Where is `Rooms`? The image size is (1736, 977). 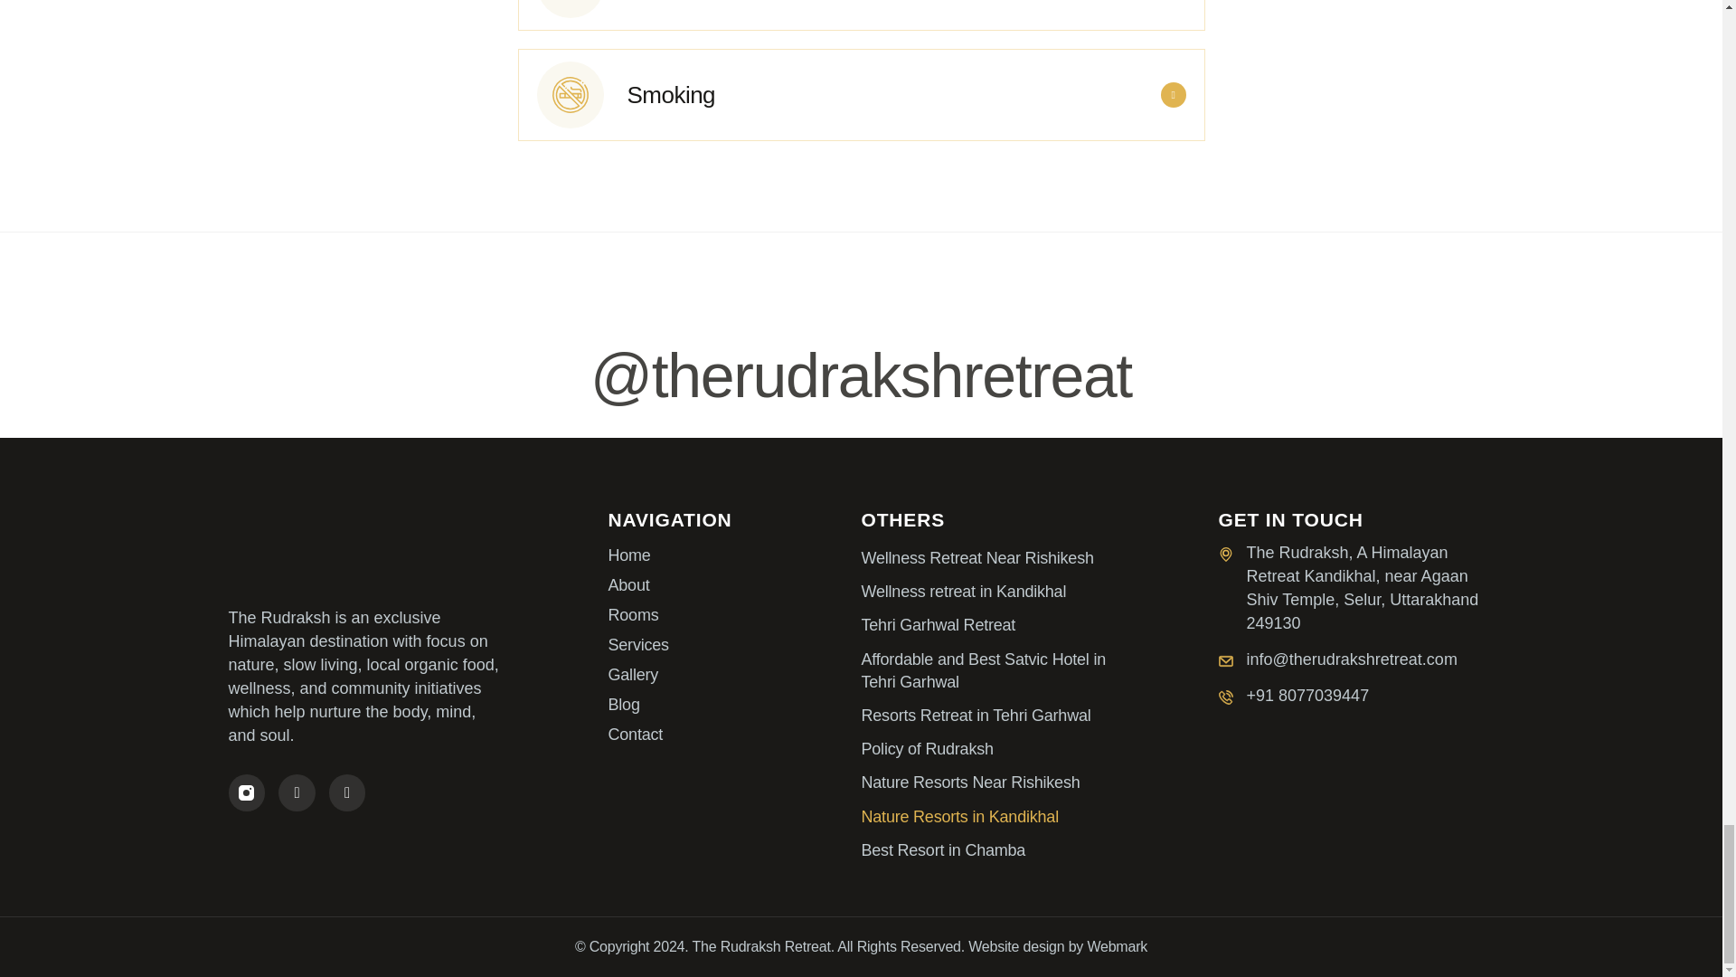 Rooms is located at coordinates (734, 615).